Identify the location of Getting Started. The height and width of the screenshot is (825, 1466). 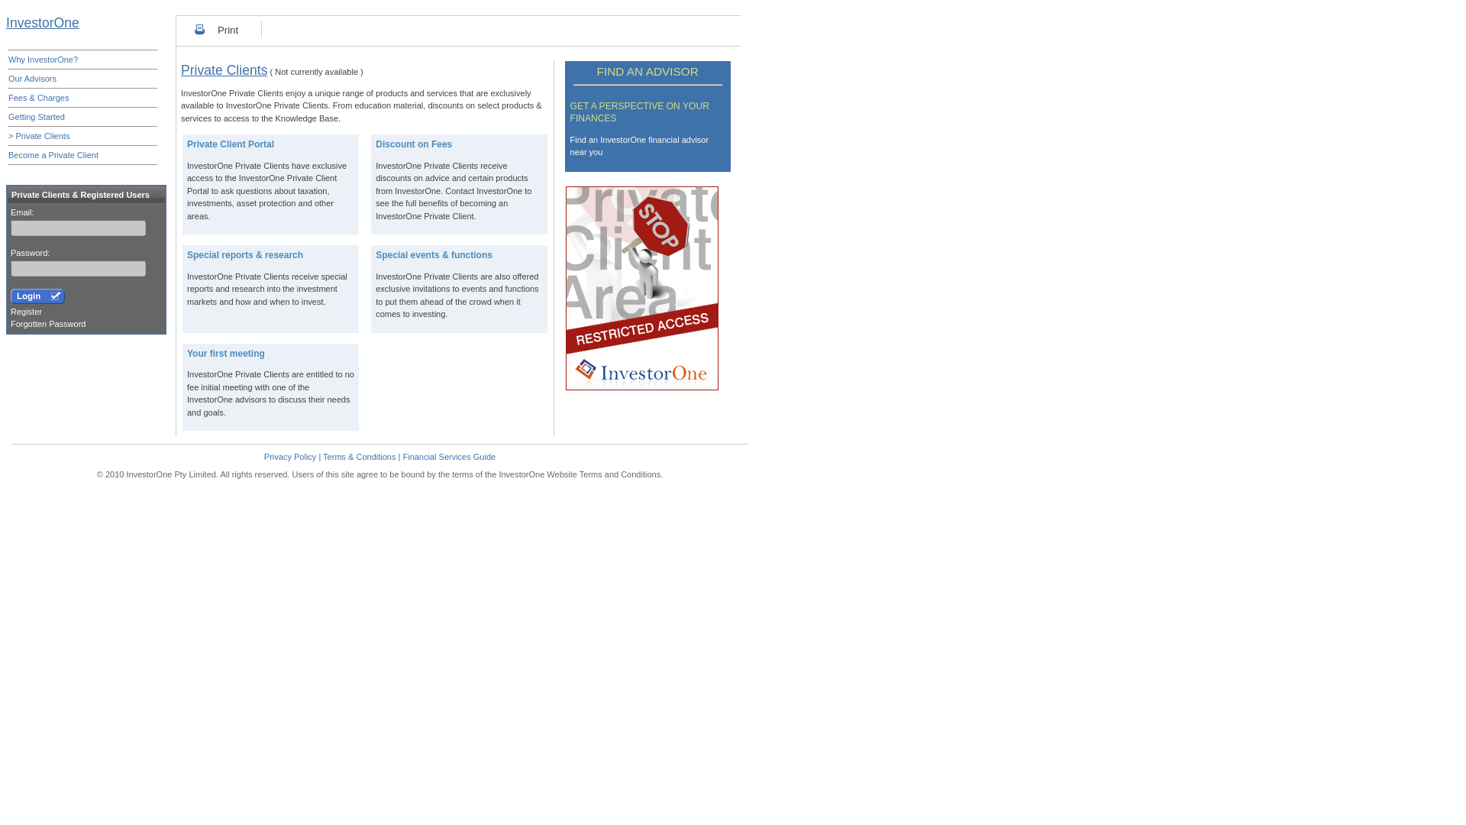
(81, 116).